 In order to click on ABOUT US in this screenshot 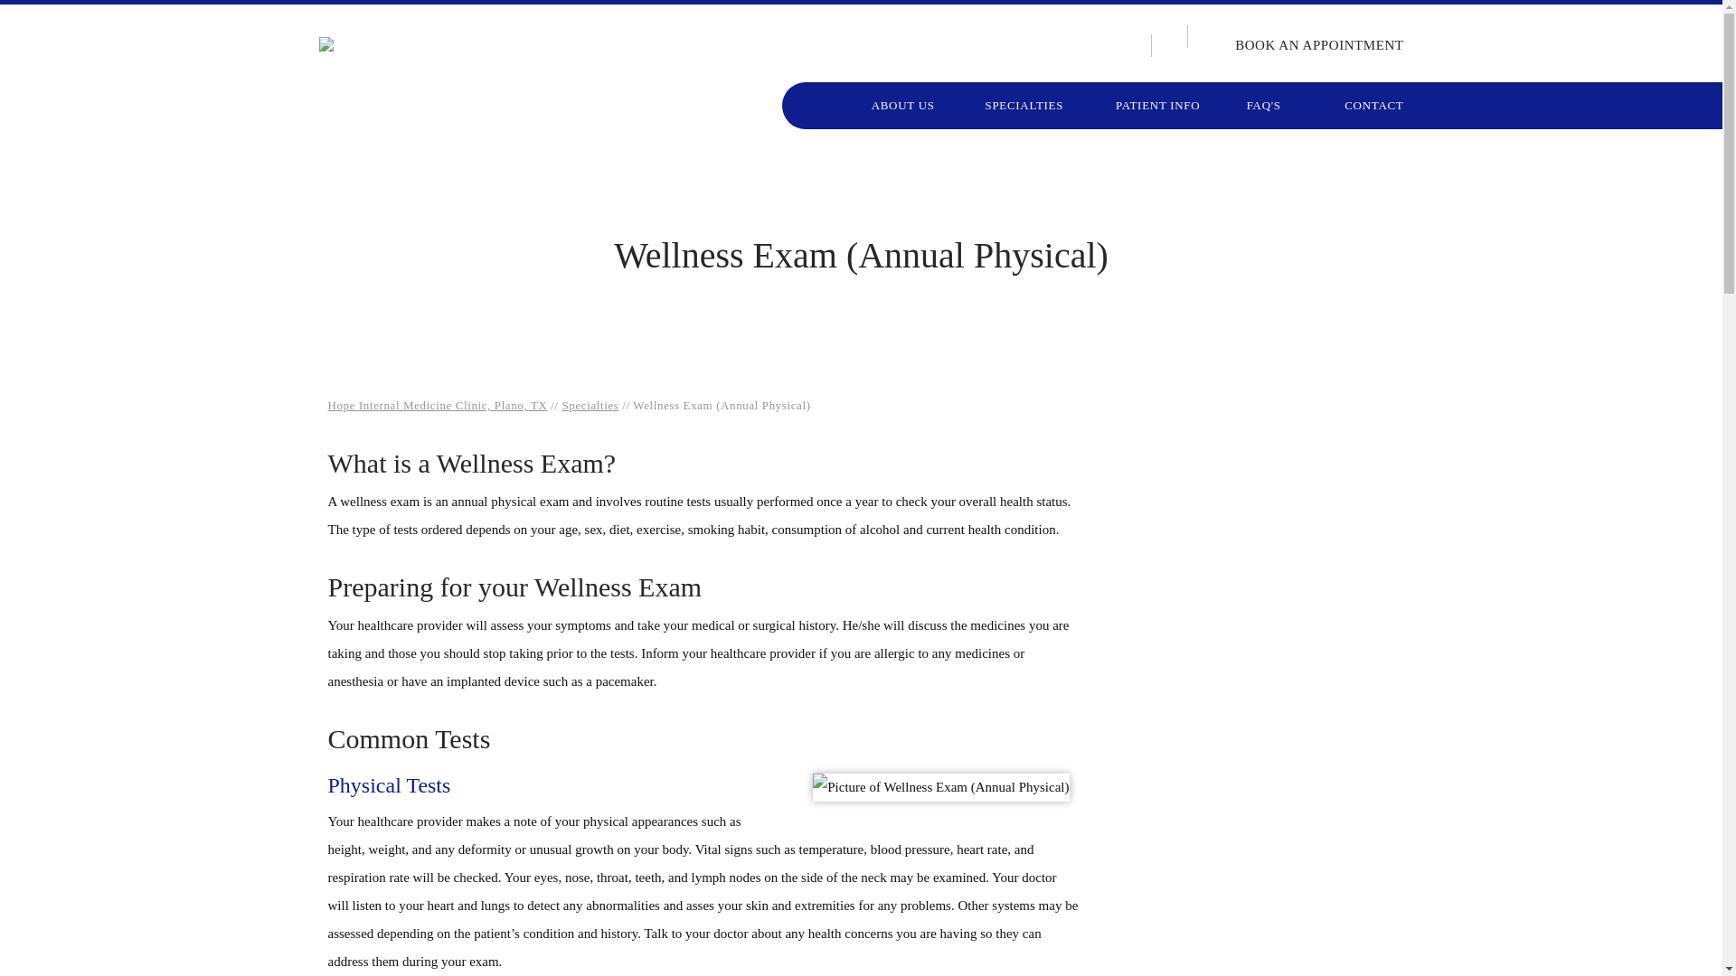, I will do `click(902, 105)`.